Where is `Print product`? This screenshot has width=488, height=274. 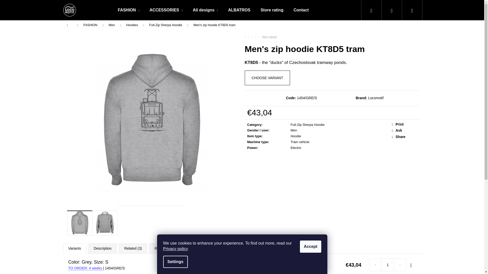
Print product is located at coordinates (404, 124).